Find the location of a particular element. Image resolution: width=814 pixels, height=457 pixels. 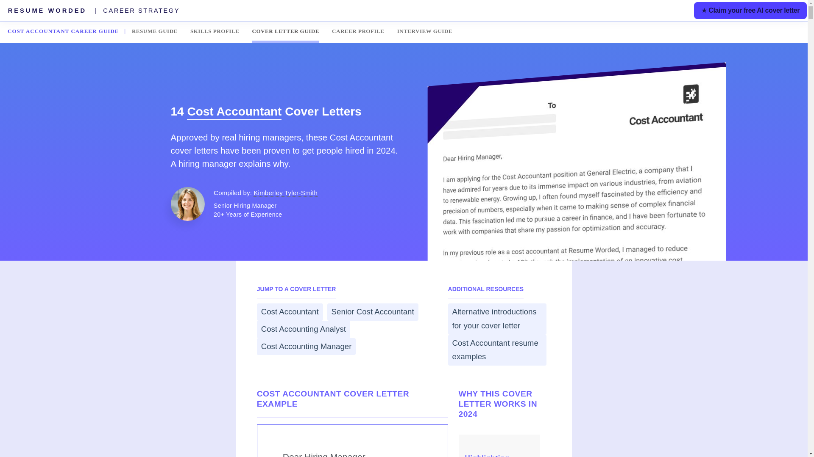

Senior Cost Accountant is located at coordinates (372, 312).